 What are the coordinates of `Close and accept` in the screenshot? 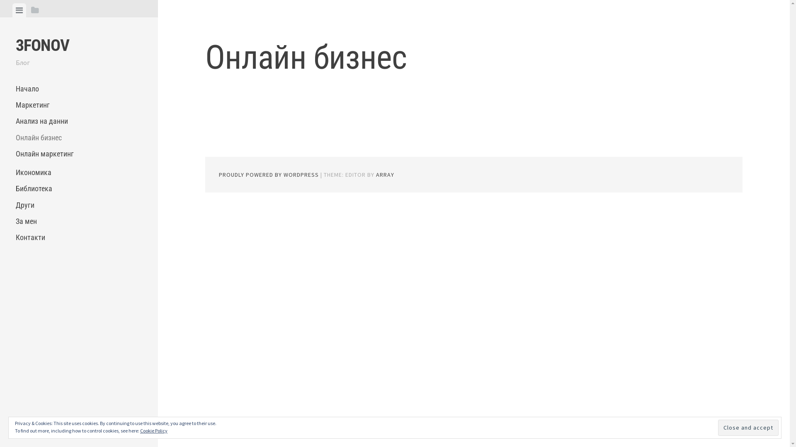 It's located at (748, 428).